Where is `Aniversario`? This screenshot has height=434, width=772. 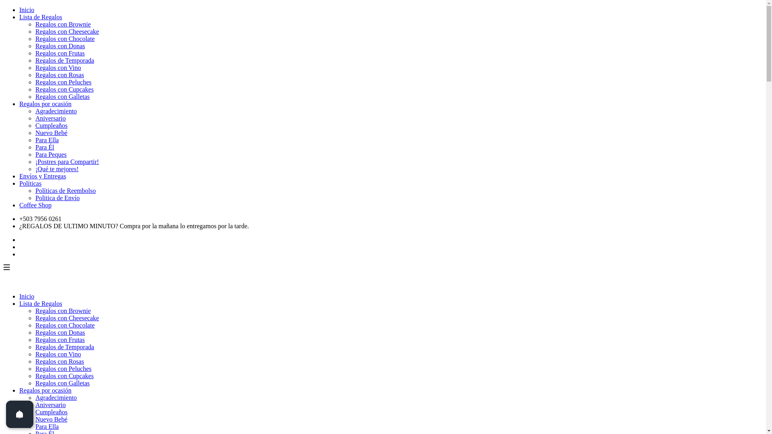
Aniversario is located at coordinates (51, 405).